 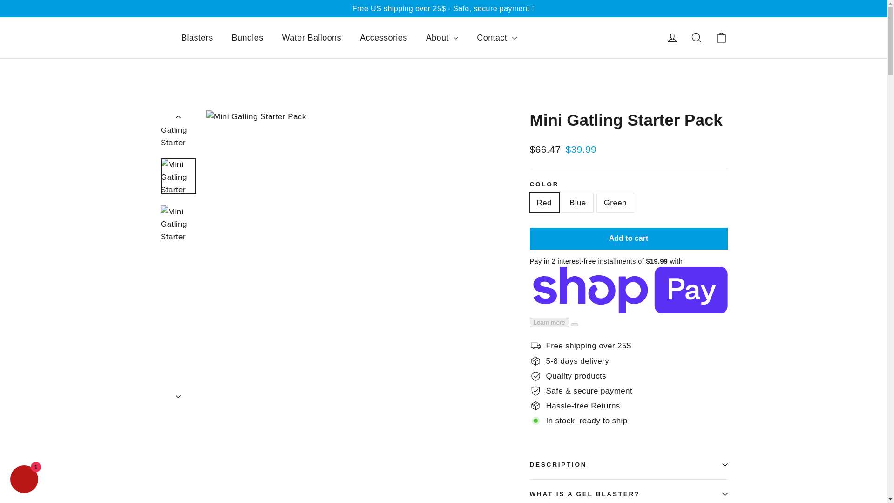 I want to click on Log in, so click(x=672, y=37).